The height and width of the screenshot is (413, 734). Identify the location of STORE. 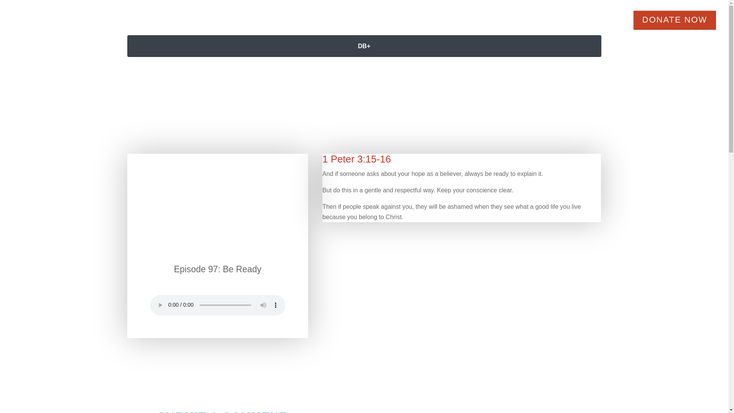
(526, 26).